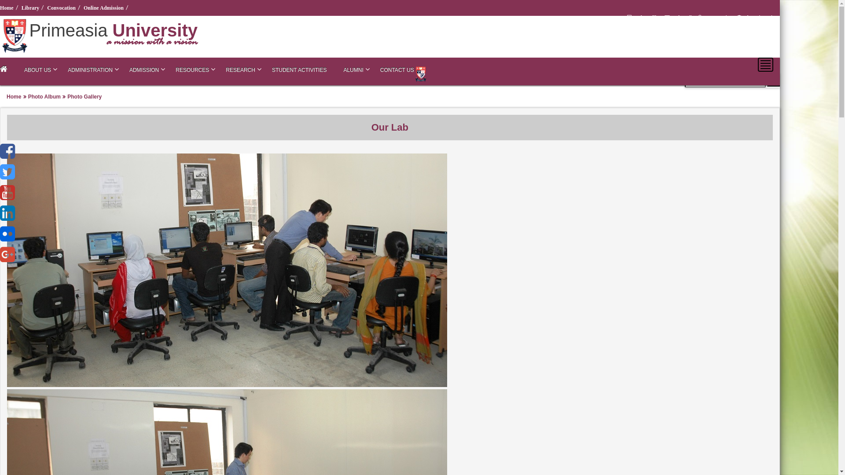 Image resolution: width=845 pixels, height=475 pixels. What do you see at coordinates (32, 8) in the screenshot?
I see `Library` at bounding box center [32, 8].